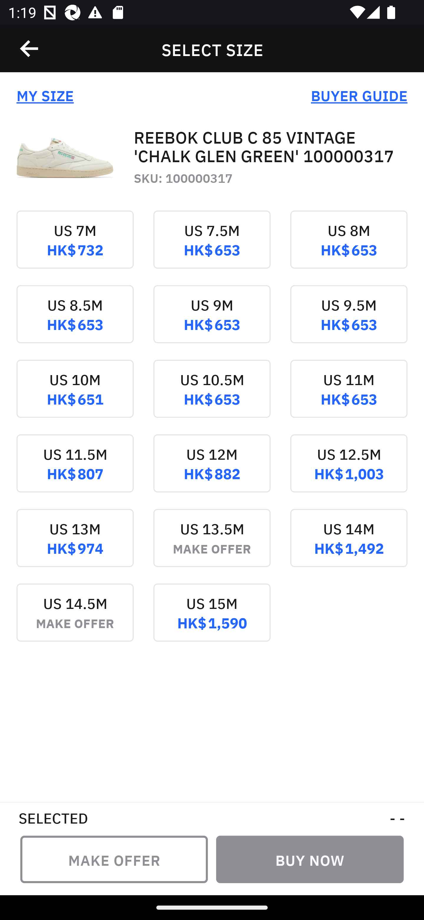  What do you see at coordinates (212, 322) in the screenshot?
I see `US 9M HK$ 653` at bounding box center [212, 322].